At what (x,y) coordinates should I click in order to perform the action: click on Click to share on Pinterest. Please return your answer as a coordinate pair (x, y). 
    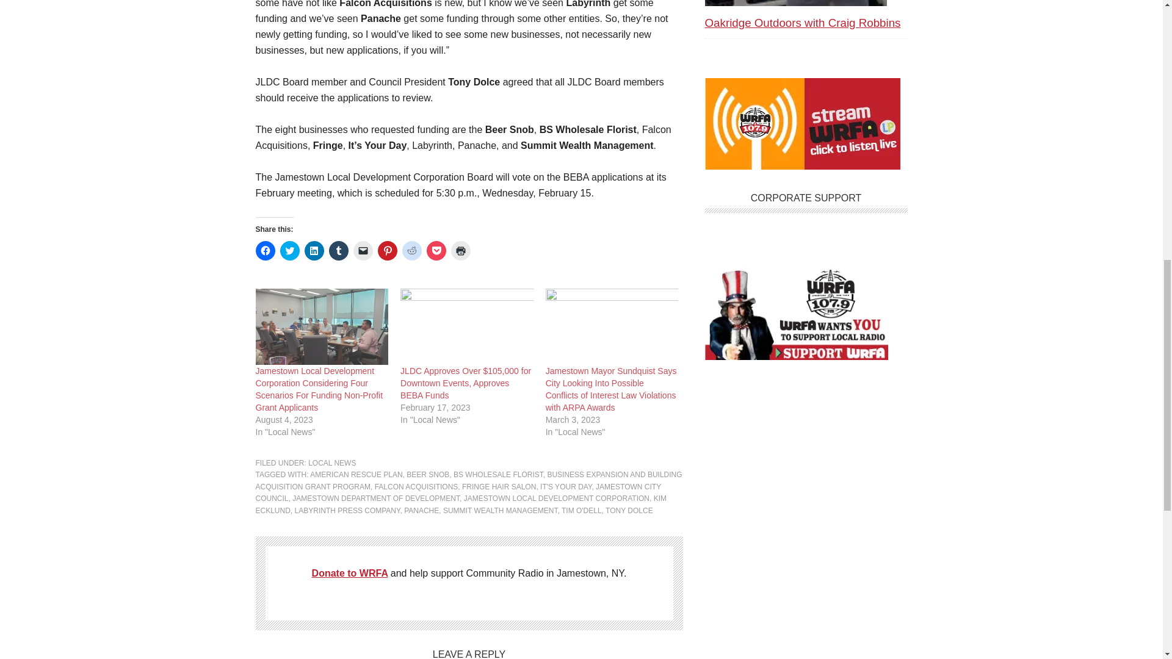
    Looking at the image, I should click on (387, 250).